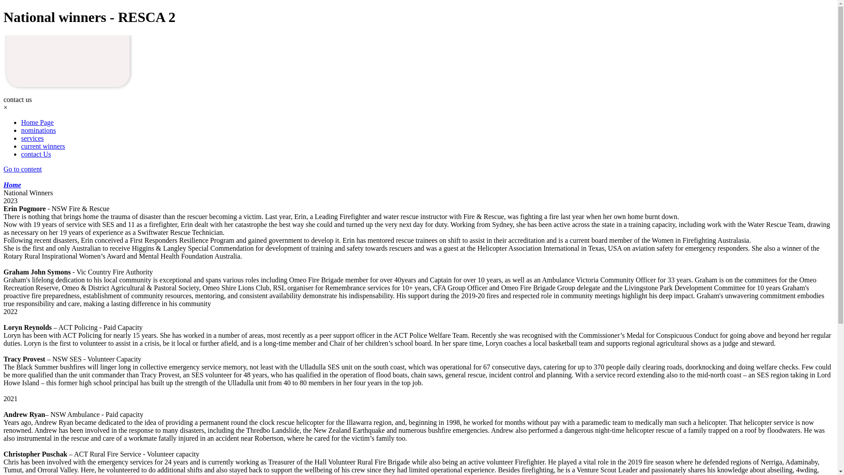  Describe the element at coordinates (23, 169) in the screenshot. I see `Go to content` at that location.